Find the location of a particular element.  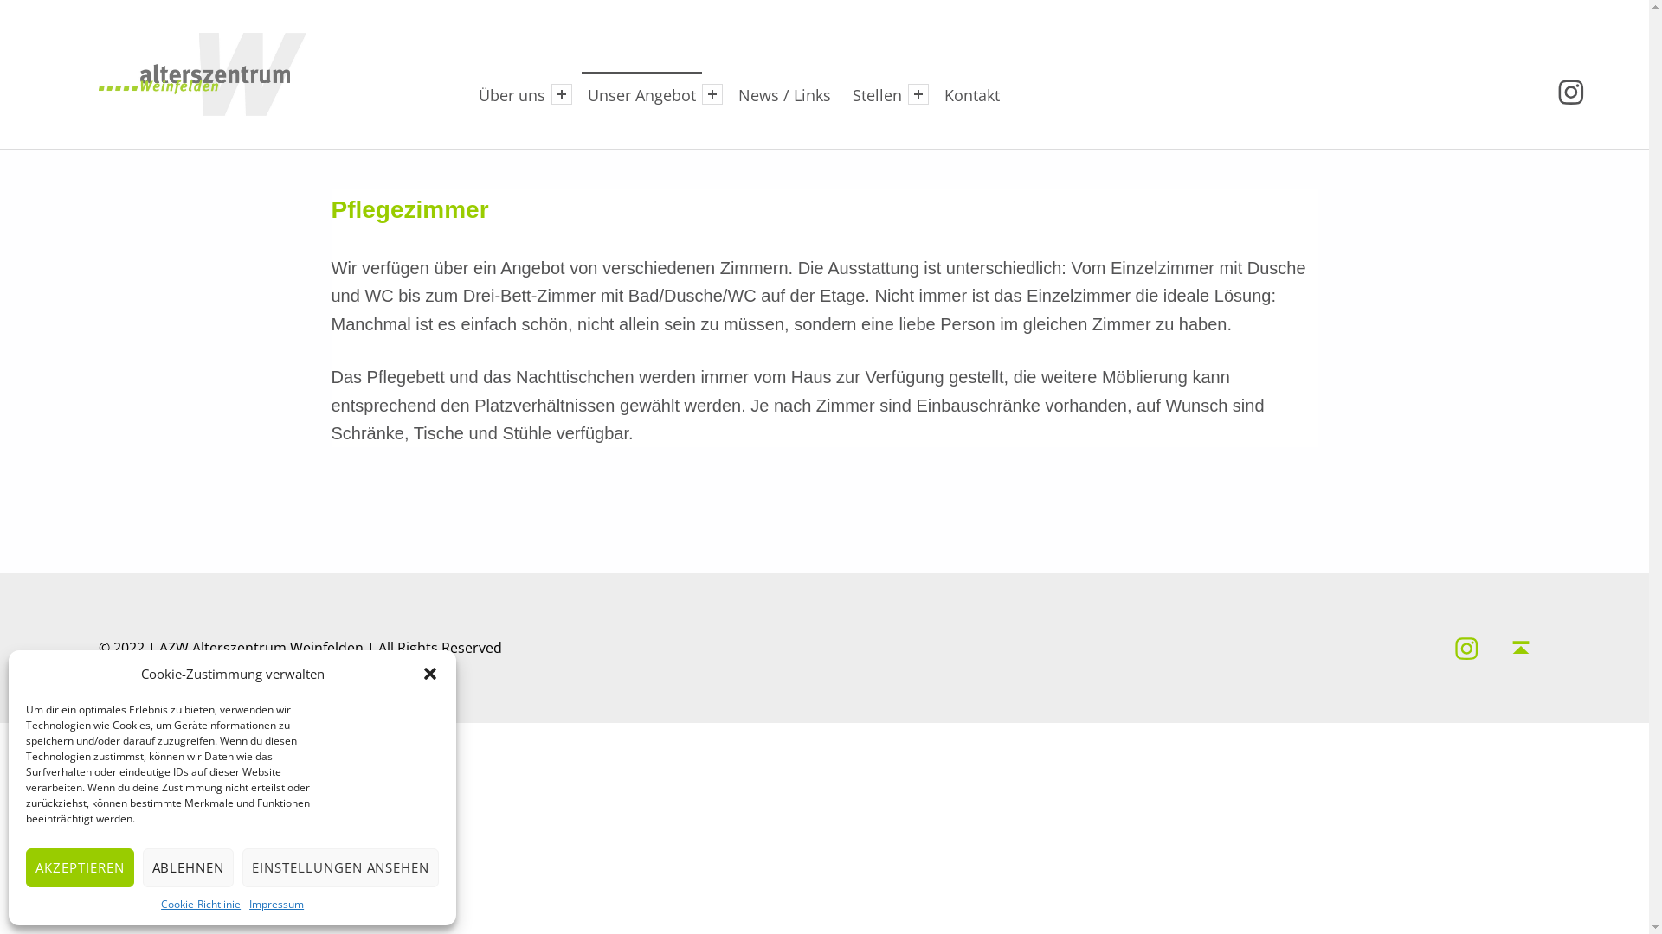

Follow us is located at coordinates (1467, 649).